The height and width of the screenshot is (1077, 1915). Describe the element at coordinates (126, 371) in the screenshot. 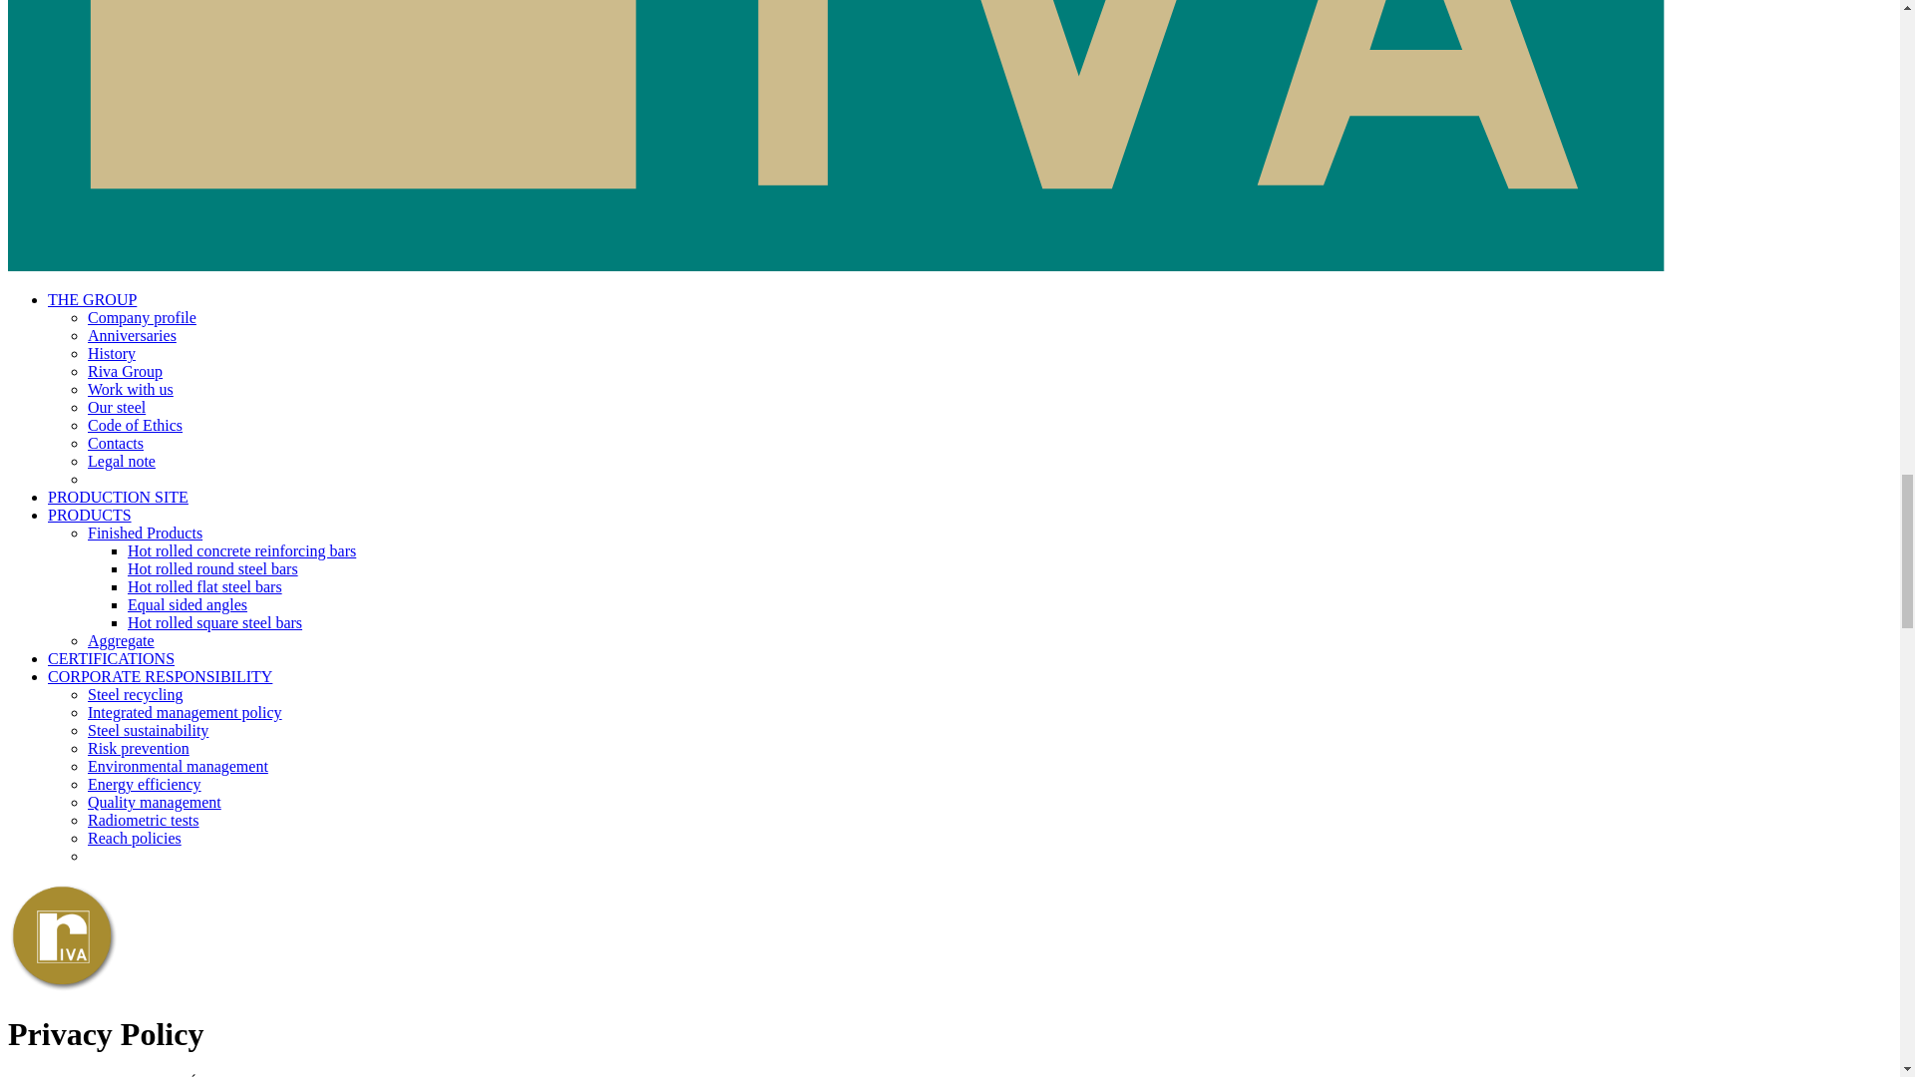

I see `Riva Group` at that location.